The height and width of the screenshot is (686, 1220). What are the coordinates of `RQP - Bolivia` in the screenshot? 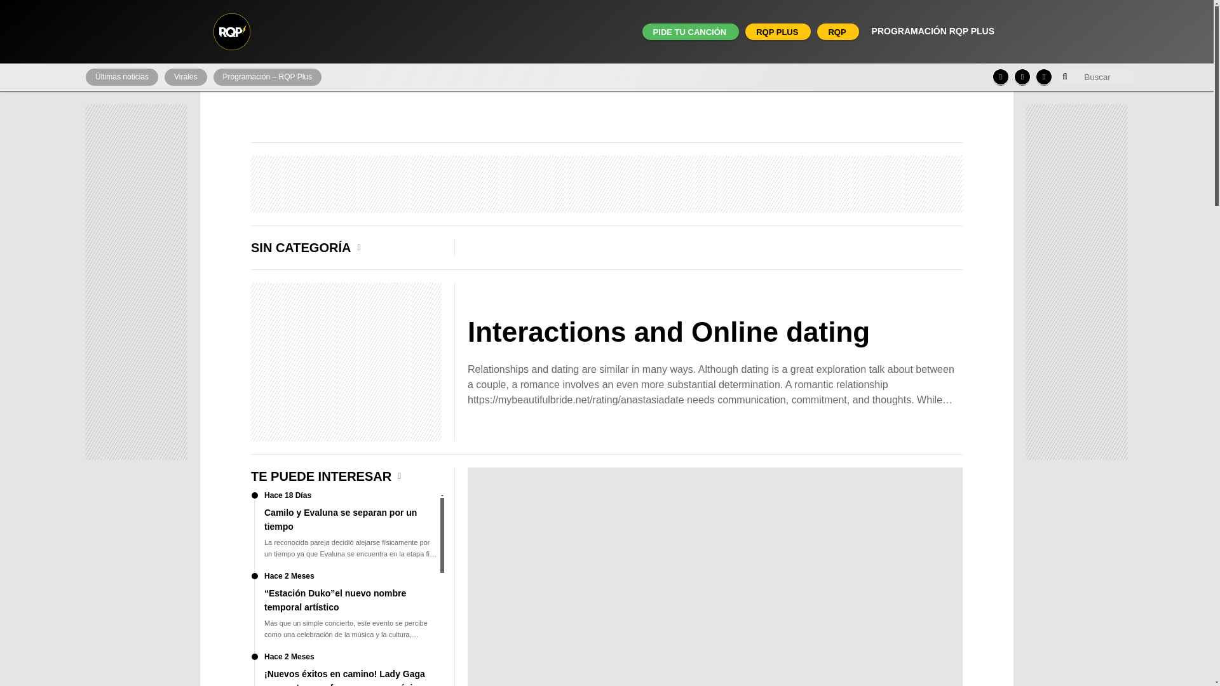 It's located at (231, 32).